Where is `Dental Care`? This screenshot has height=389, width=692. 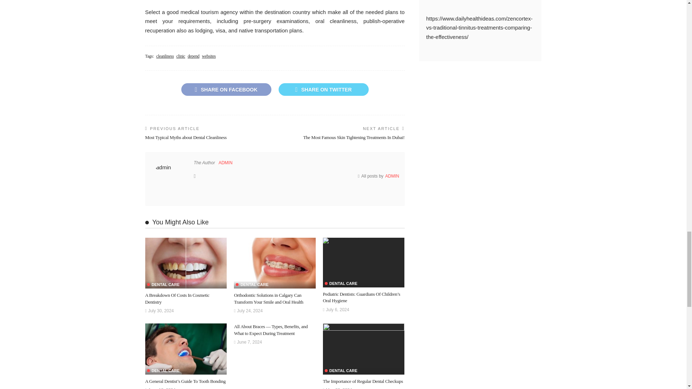 Dental Care is located at coordinates (163, 285).